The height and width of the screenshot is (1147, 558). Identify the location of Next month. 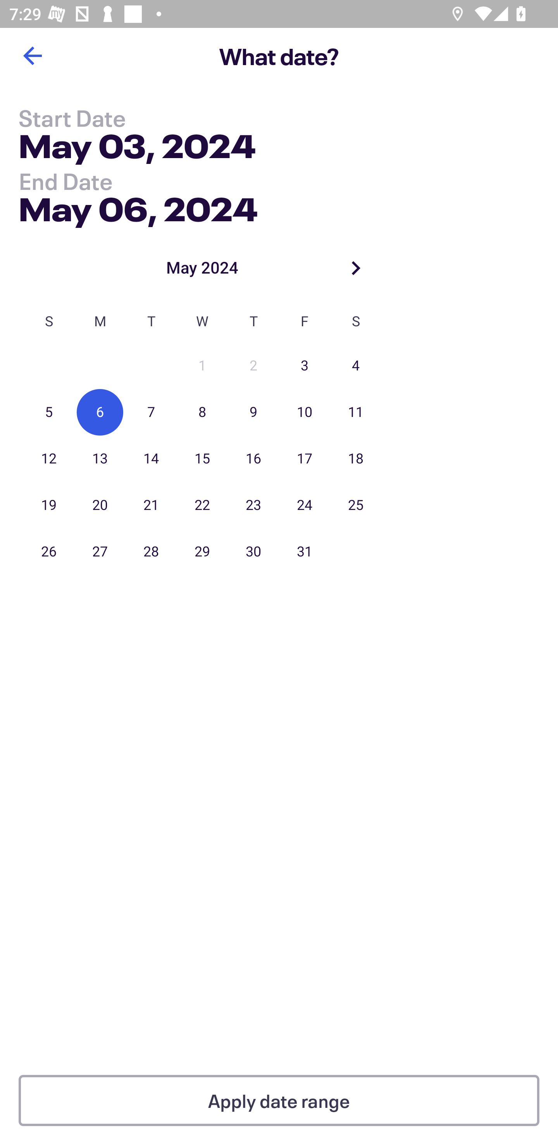
(356, 267).